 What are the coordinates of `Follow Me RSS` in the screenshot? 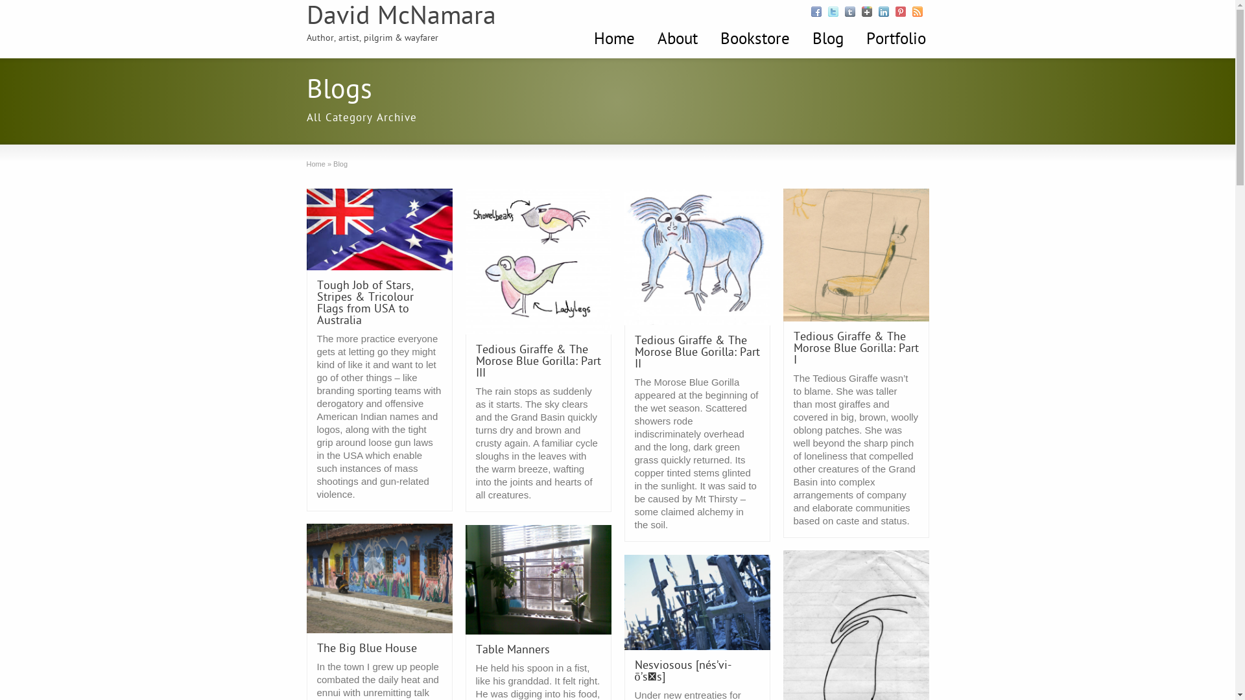 It's located at (917, 12).